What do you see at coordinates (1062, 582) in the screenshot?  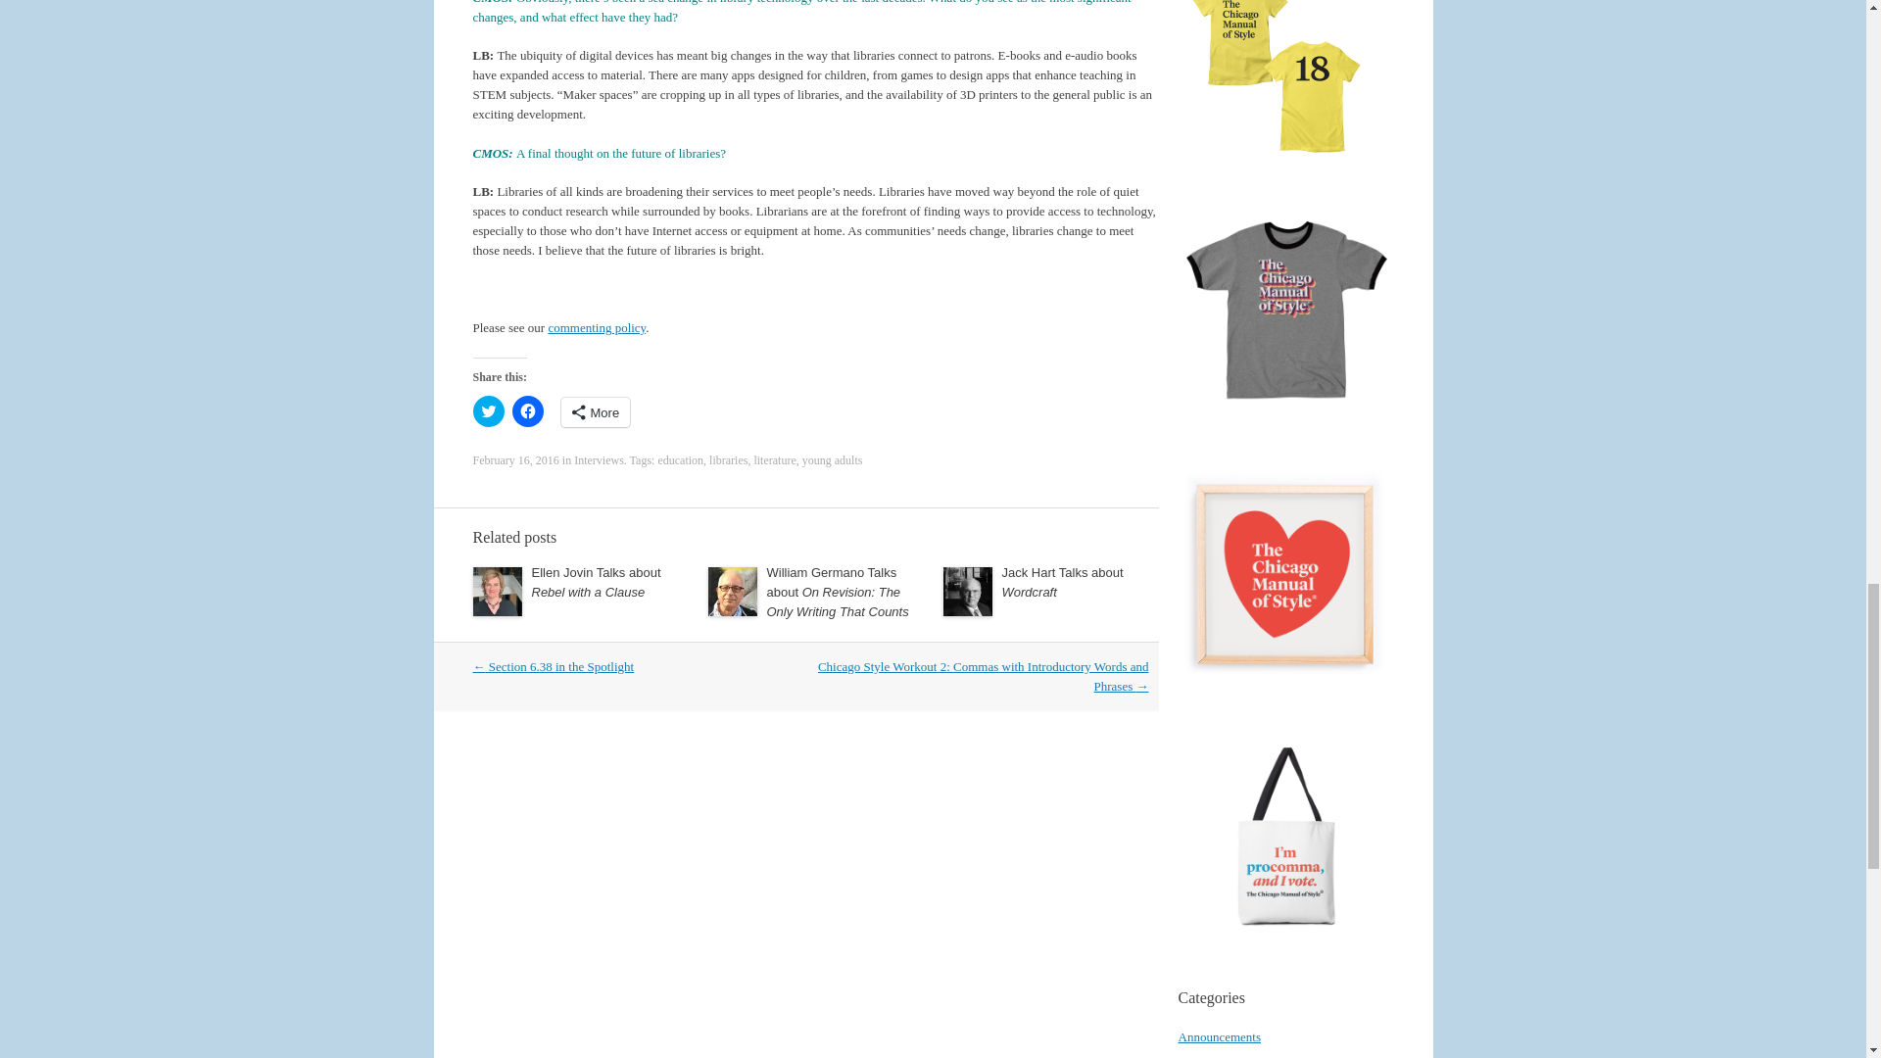 I see `Permalink to Jack Hart Talks about Wordcraft` at bounding box center [1062, 582].